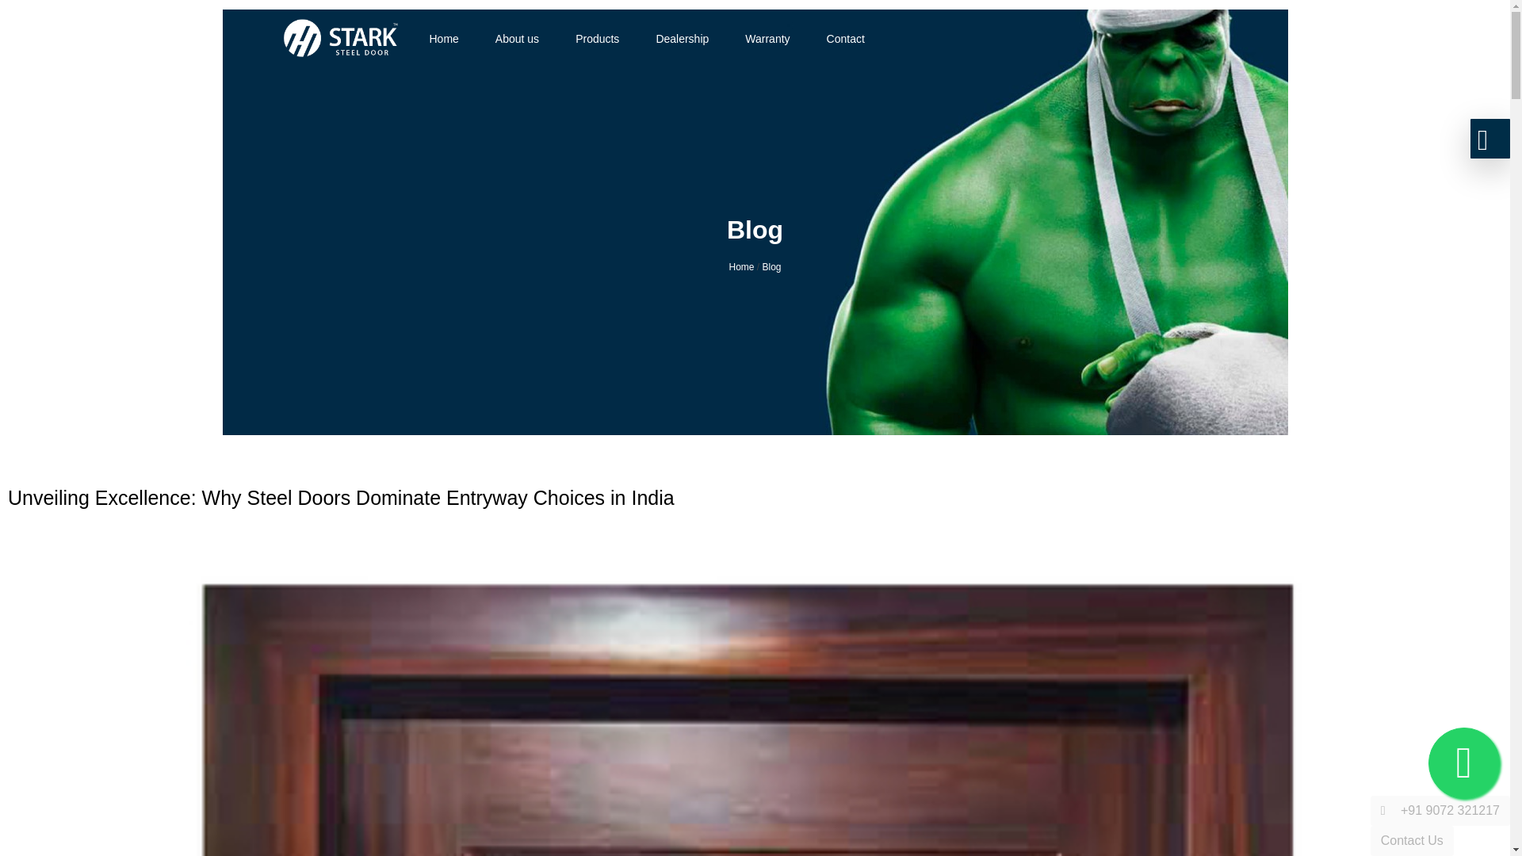 The image size is (1522, 856). Describe the element at coordinates (845, 38) in the screenshot. I see `Contact` at that location.